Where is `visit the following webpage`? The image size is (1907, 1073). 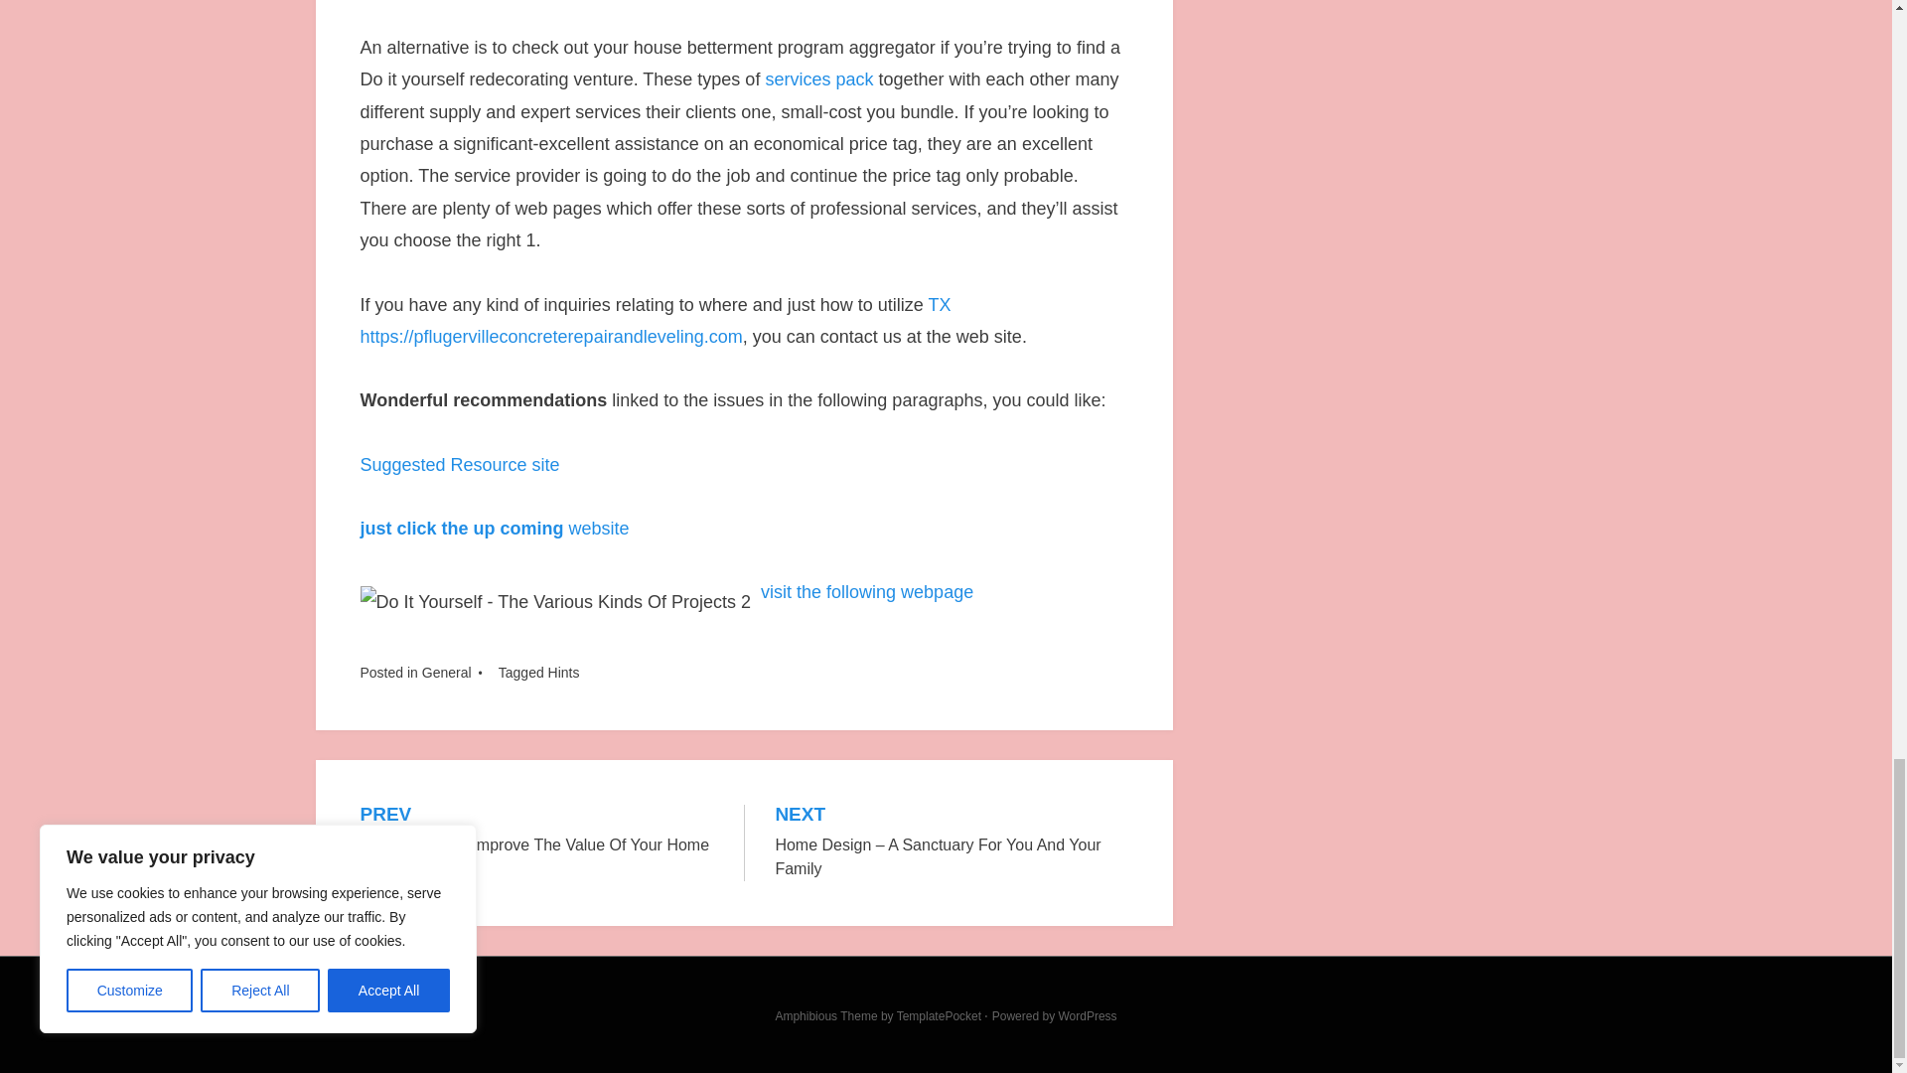
visit the following webpage is located at coordinates (866, 592).